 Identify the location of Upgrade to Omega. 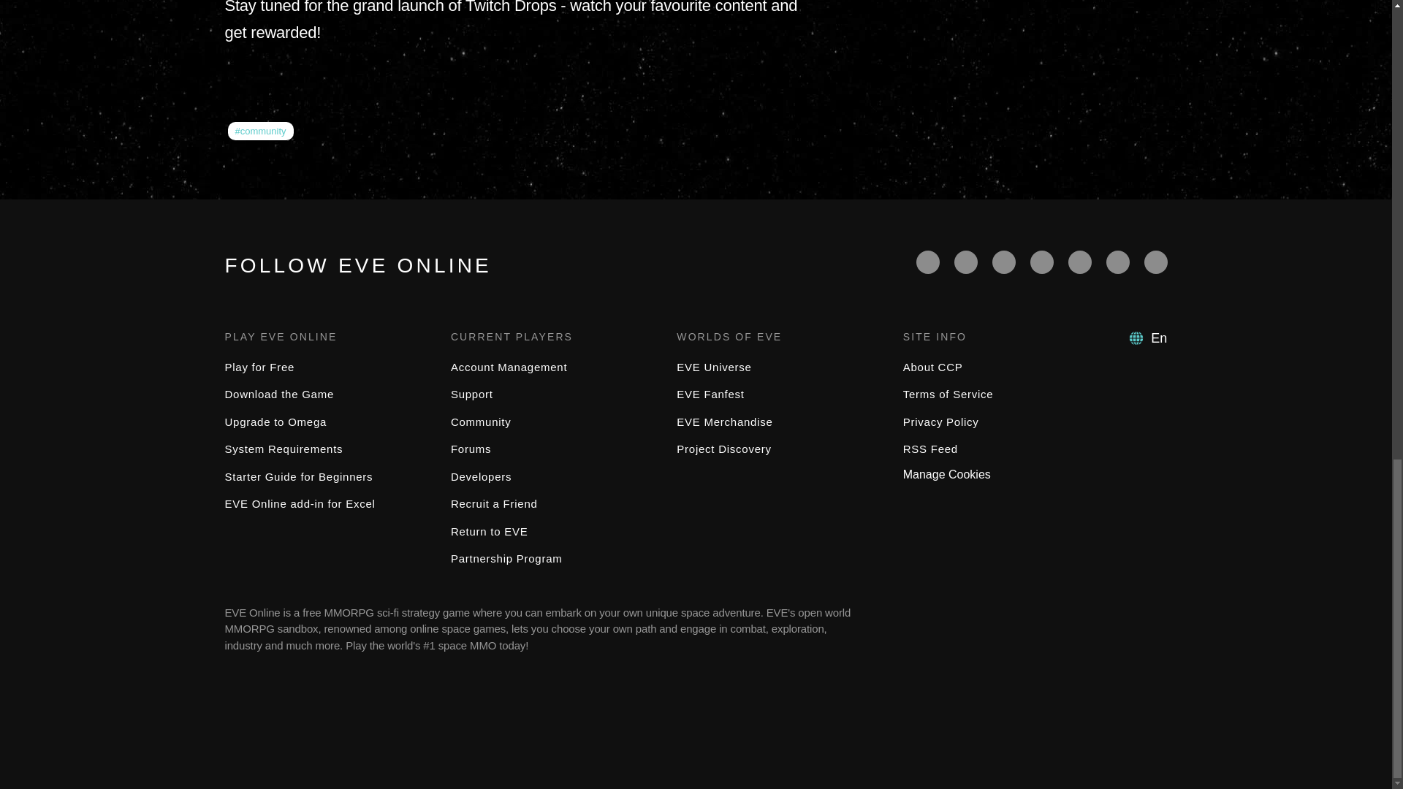
(275, 422).